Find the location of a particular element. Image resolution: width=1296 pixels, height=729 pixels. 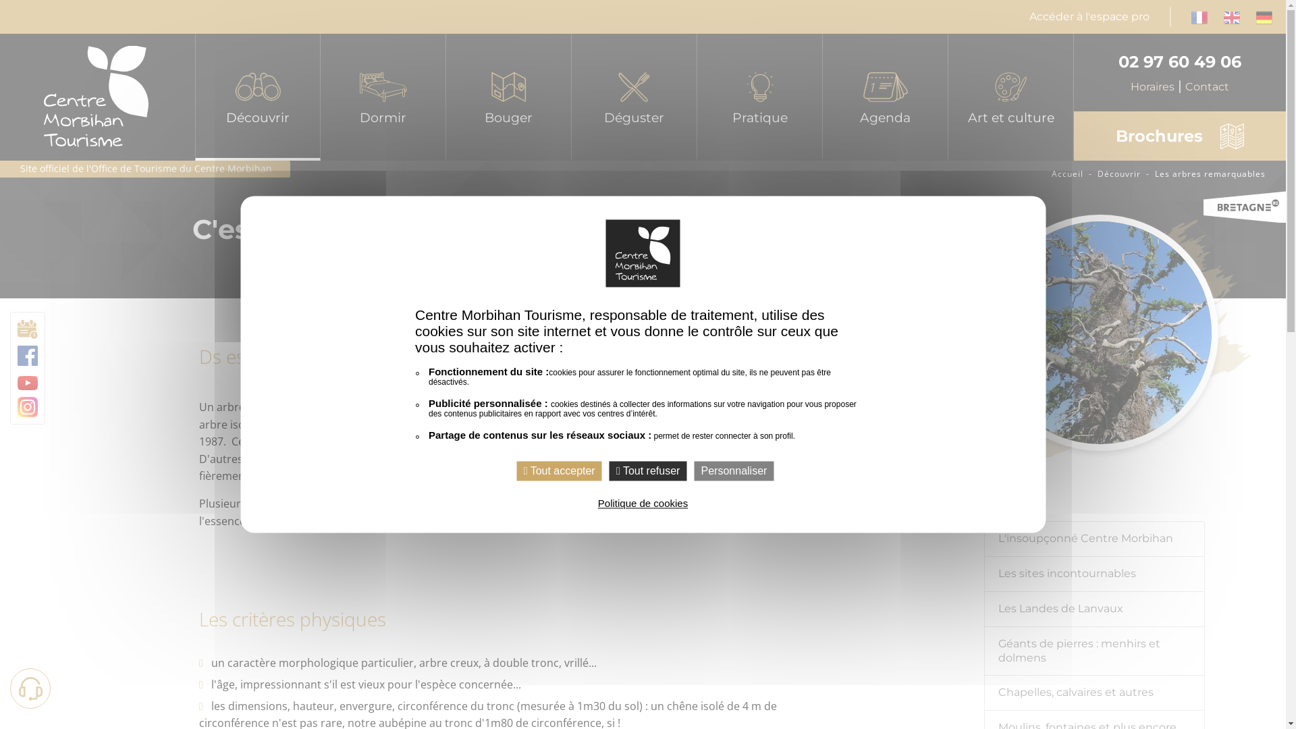

Contactez-nous is located at coordinates (760, 207).